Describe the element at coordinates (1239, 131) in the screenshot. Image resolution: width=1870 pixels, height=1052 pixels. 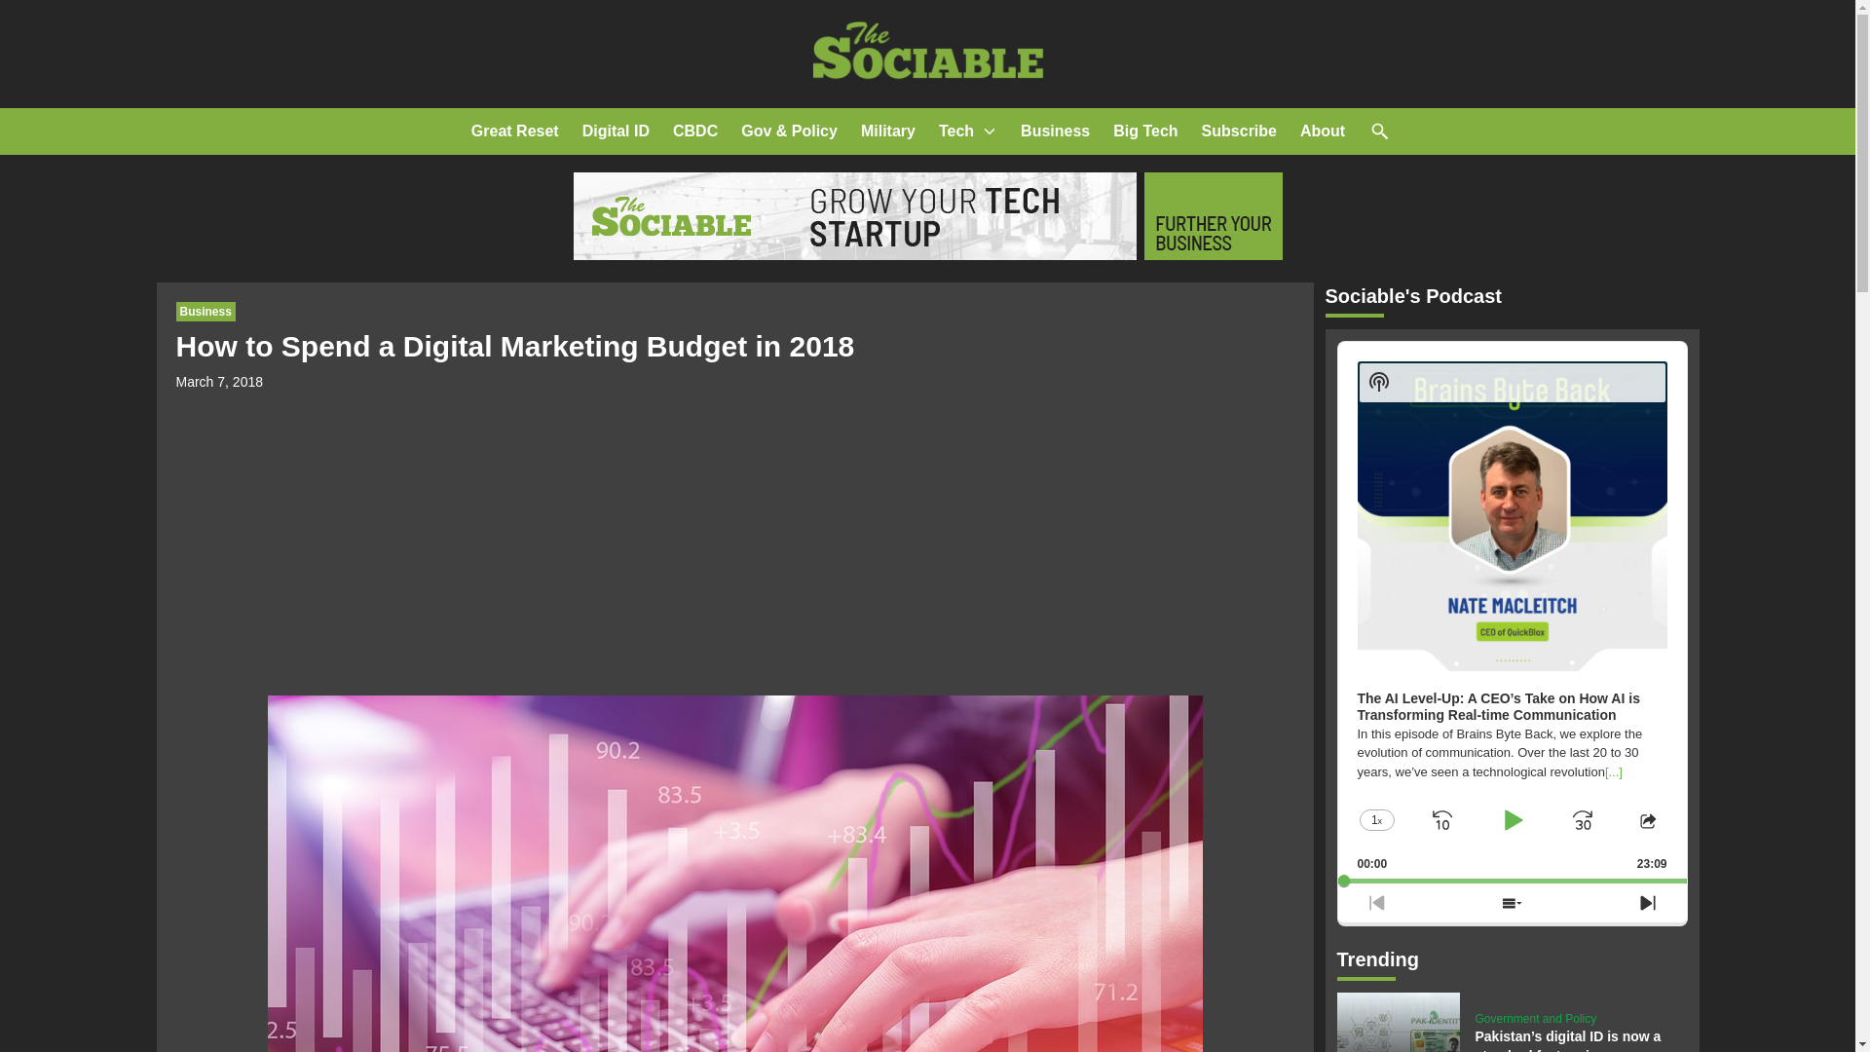
I see `Subscribe` at that location.